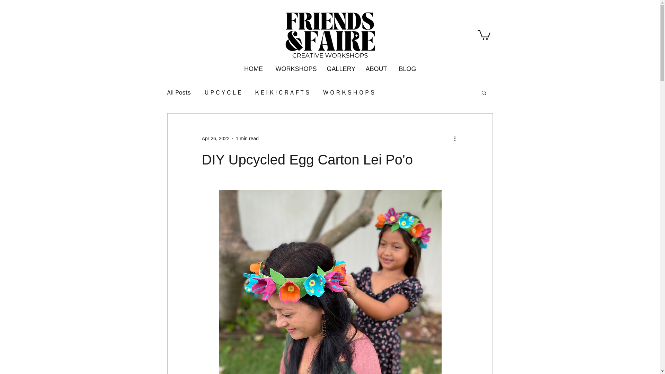 The image size is (665, 374). What do you see at coordinates (223, 92) in the screenshot?
I see `U P C Y C L E` at bounding box center [223, 92].